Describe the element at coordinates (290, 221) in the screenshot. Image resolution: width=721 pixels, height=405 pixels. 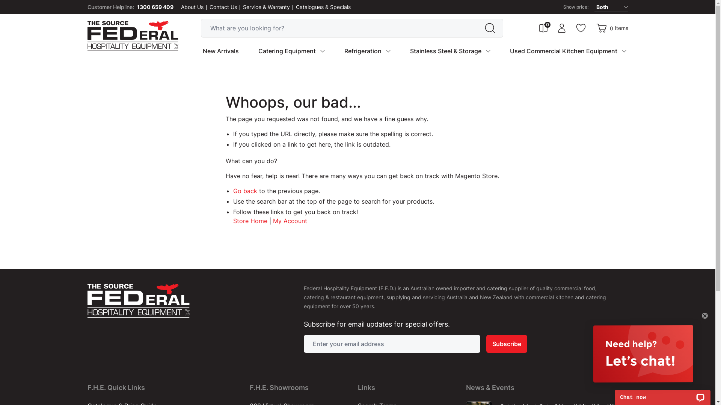
I see `My Account` at that location.